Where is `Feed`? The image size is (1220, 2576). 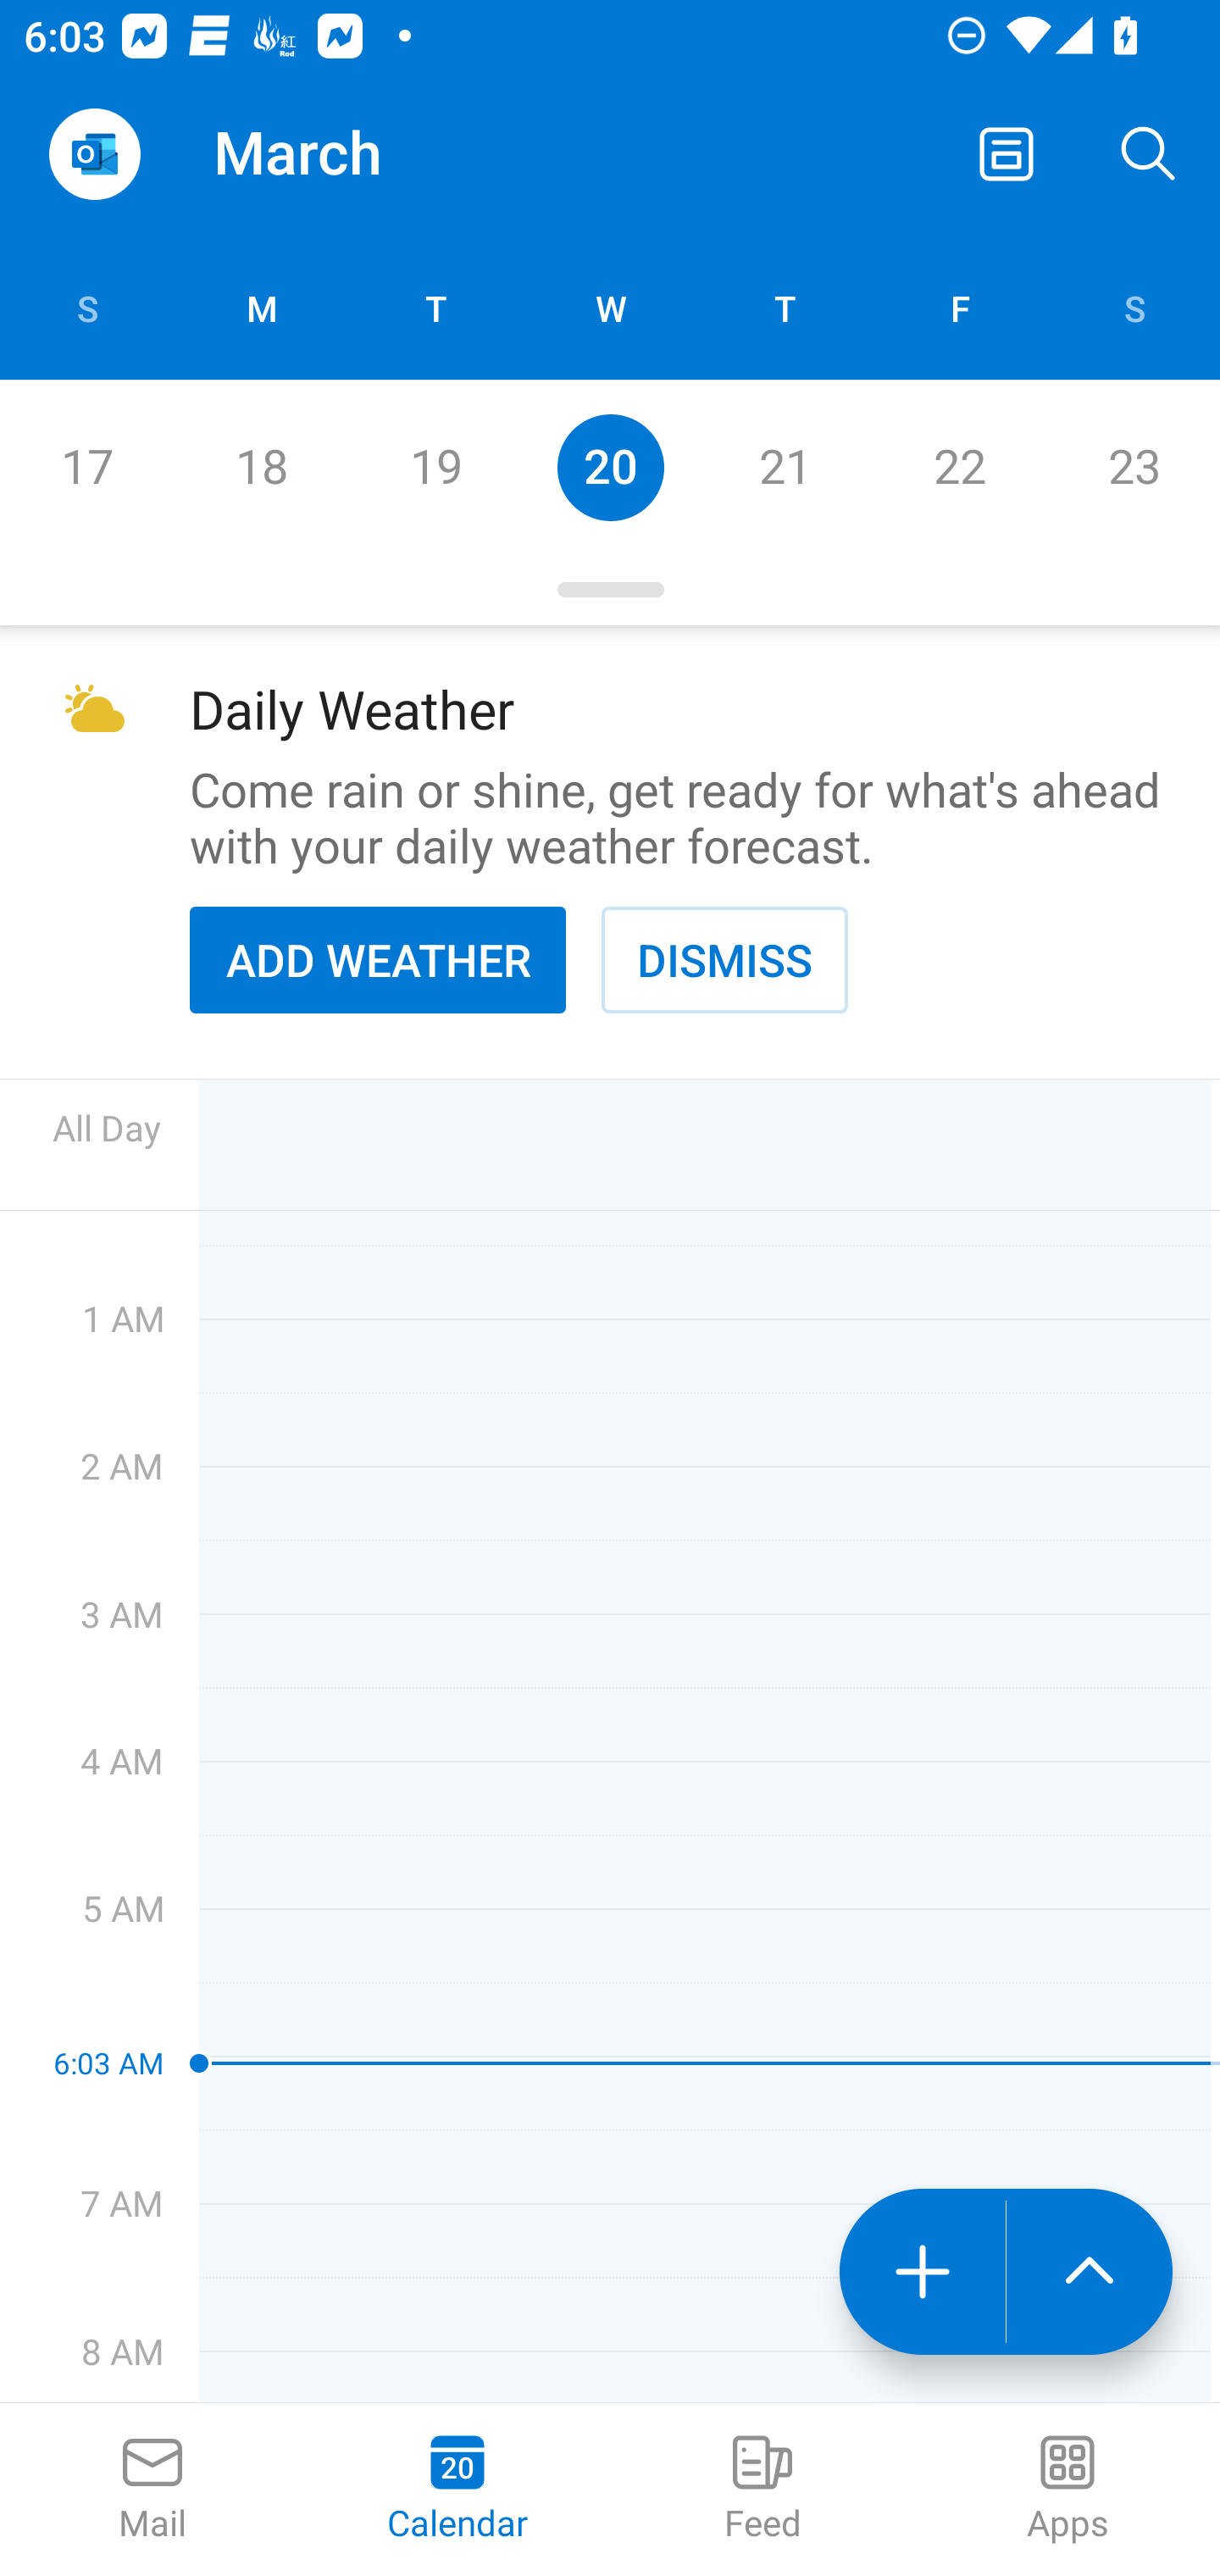
Feed is located at coordinates (762, 2490).